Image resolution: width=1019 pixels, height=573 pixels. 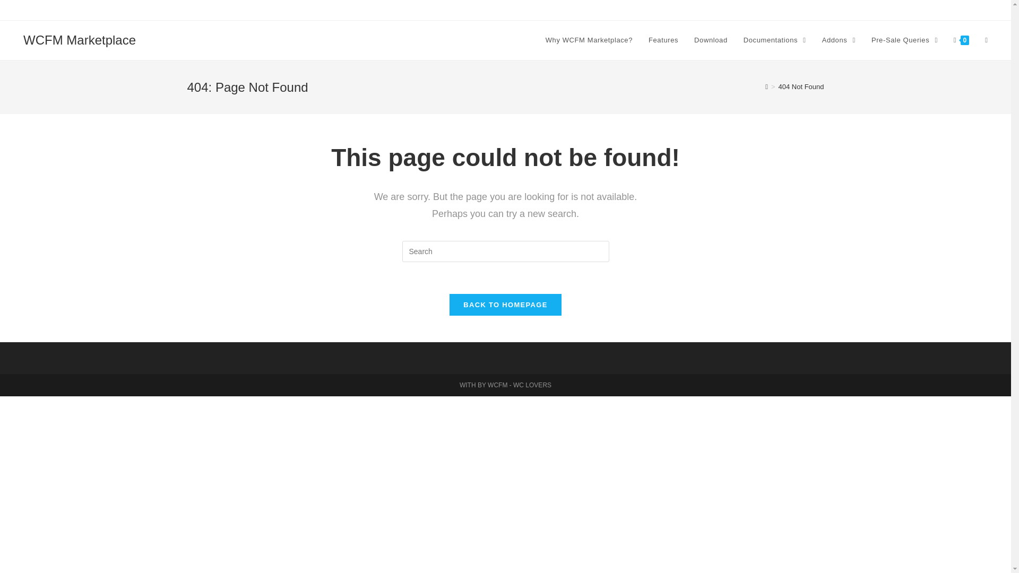 I want to click on 404 Not Found, so click(x=800, y=86).